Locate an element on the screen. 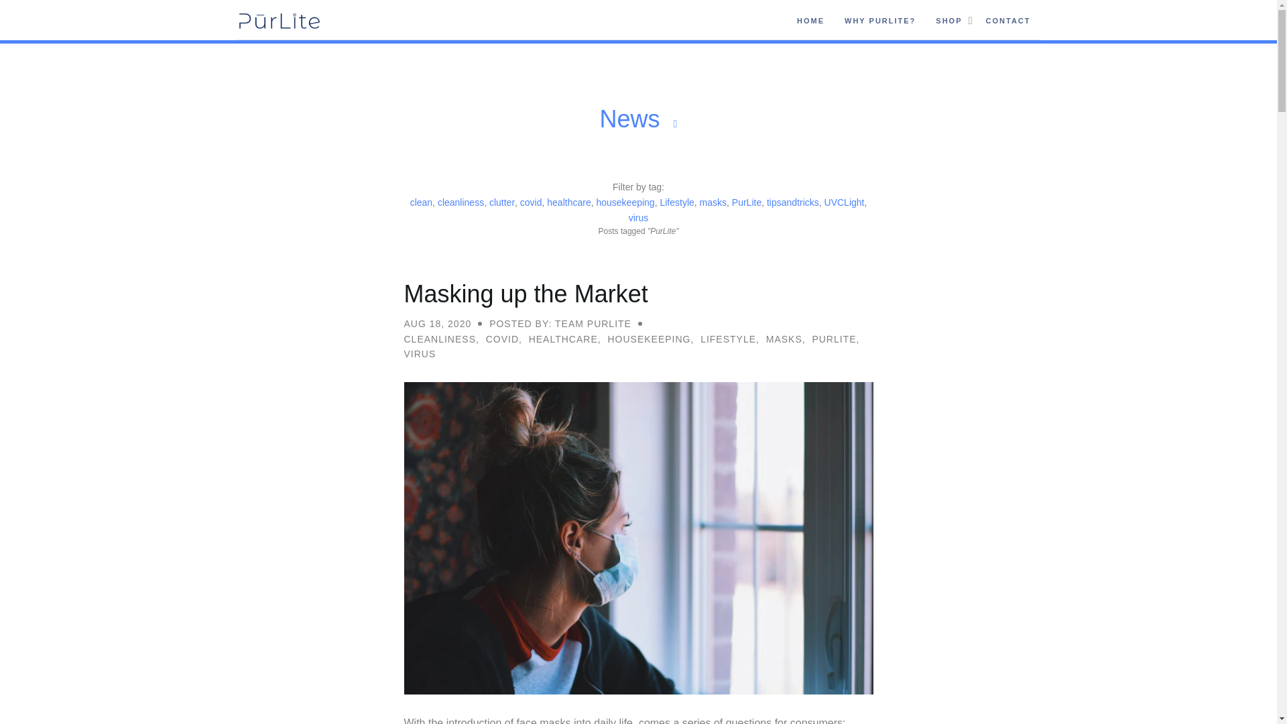 The image size is (1287, 724). Show articles tagged UVCLight is located at coordinates (846, 202).